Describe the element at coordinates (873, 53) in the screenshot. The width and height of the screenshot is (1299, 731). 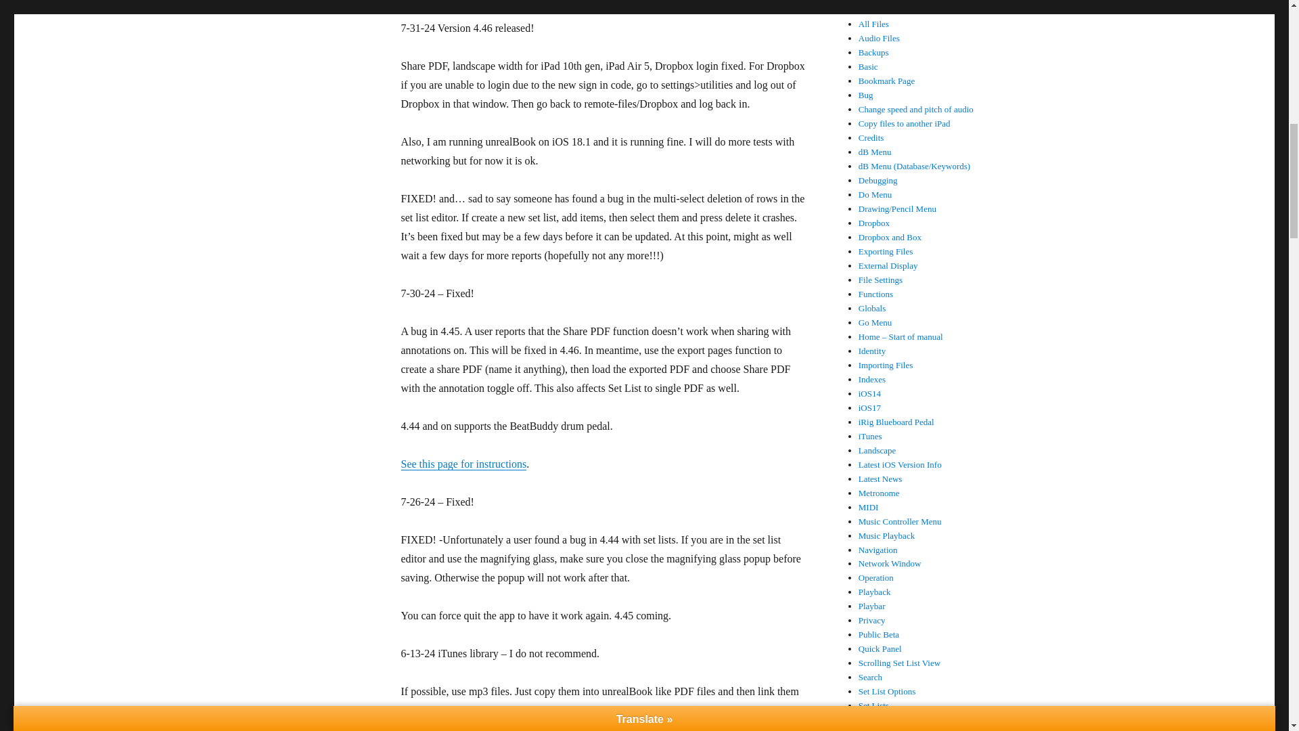
I see `Backups` at that location.